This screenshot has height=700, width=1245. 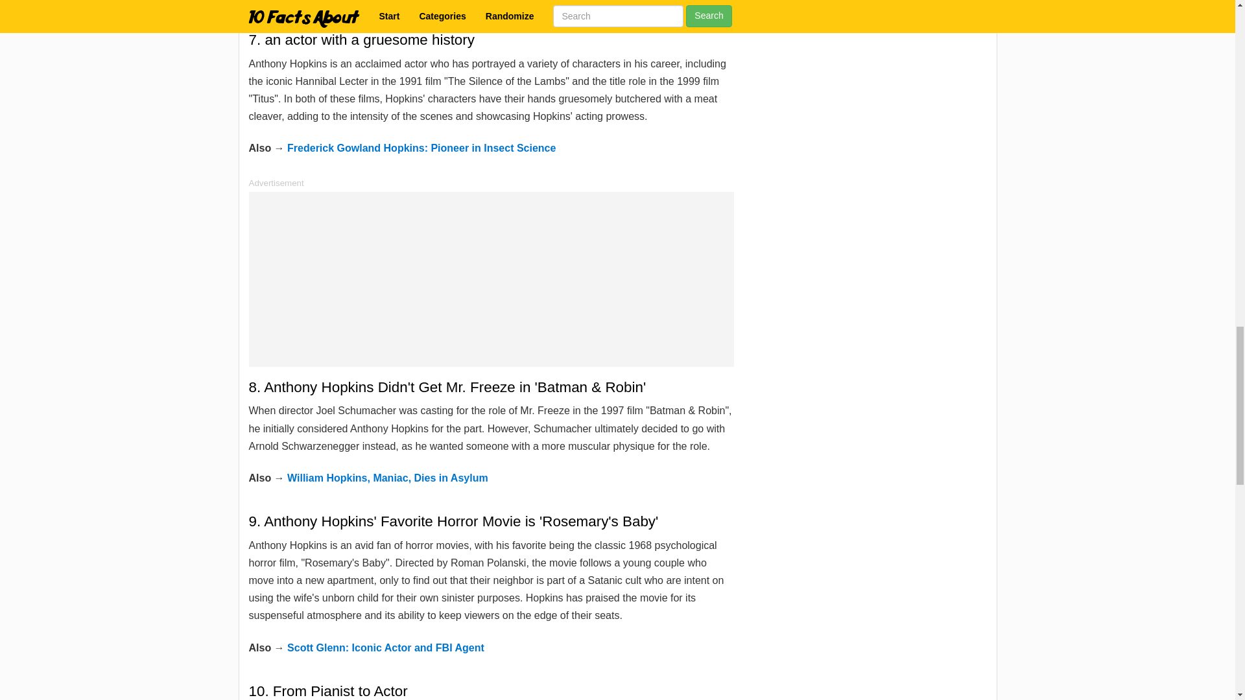 I want to click on Scott Glenn: Iconic Actor and FBI Agent, so click(x=385, y=647).